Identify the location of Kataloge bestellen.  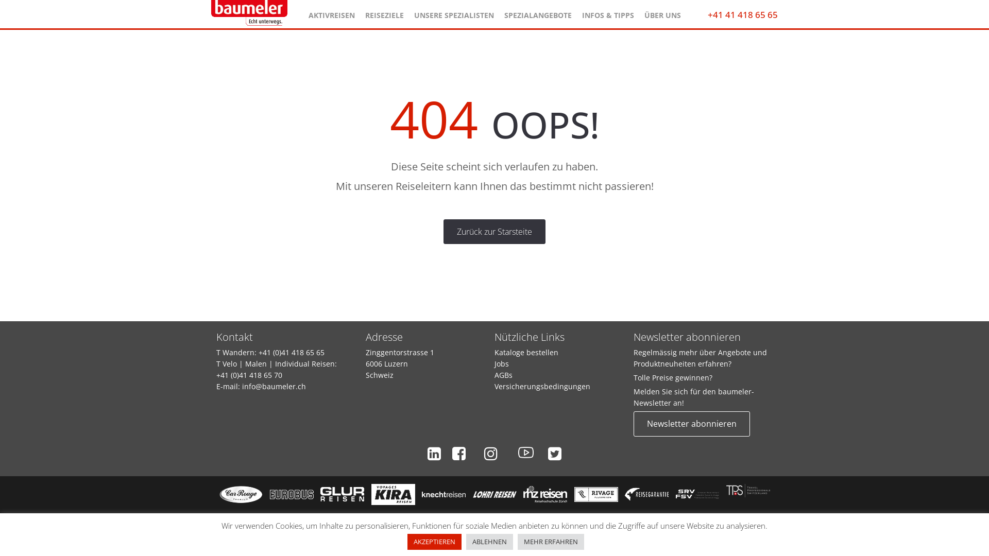
(526, 352).